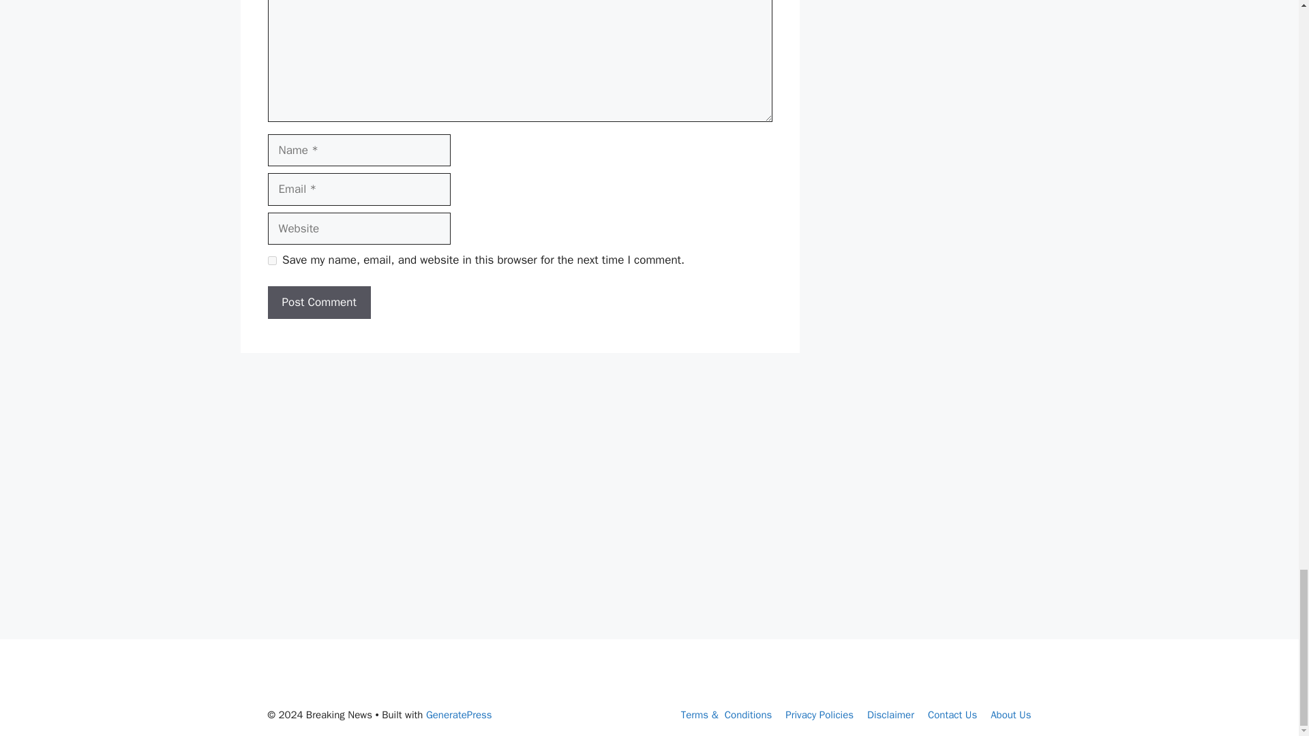 The image size is (1309, 736). Describe the element at coordinates (318, 303) in the screenshot. I see `Post Comment` at that location.